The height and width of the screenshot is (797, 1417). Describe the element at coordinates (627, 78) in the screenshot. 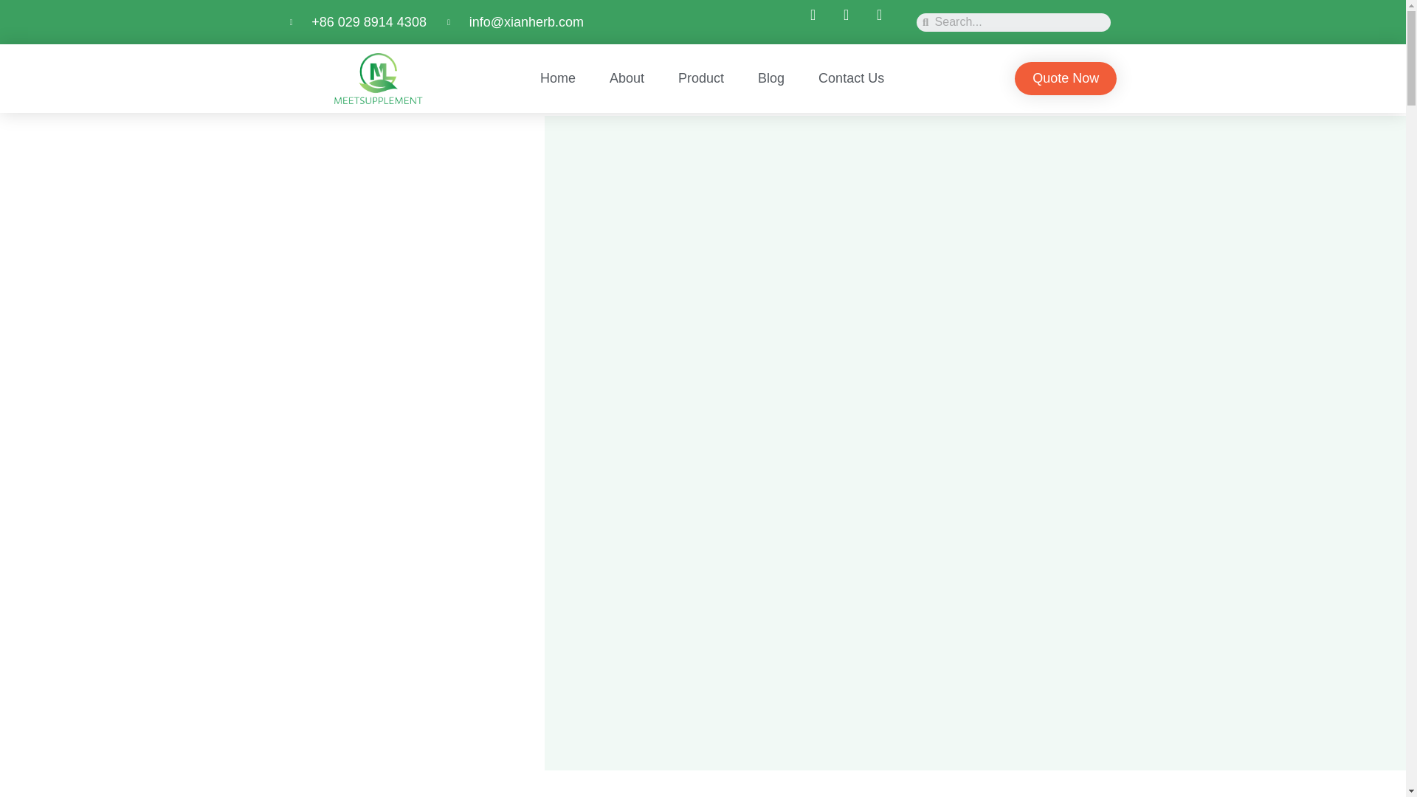

I see `About` at that location.